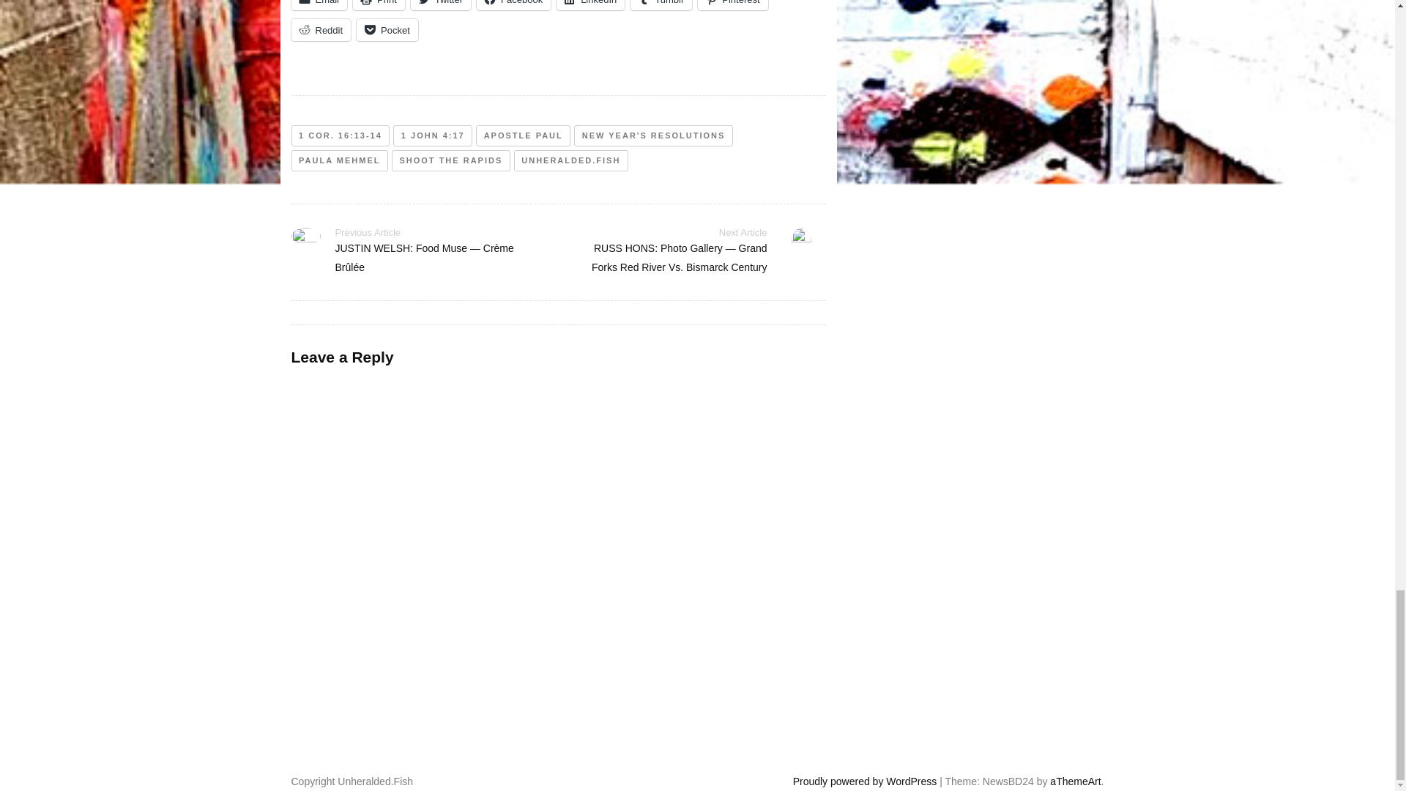  What do you see at coordinates (661, 5) in the screenshot?
I see `Tumblr` at bounding box center [661, 5].